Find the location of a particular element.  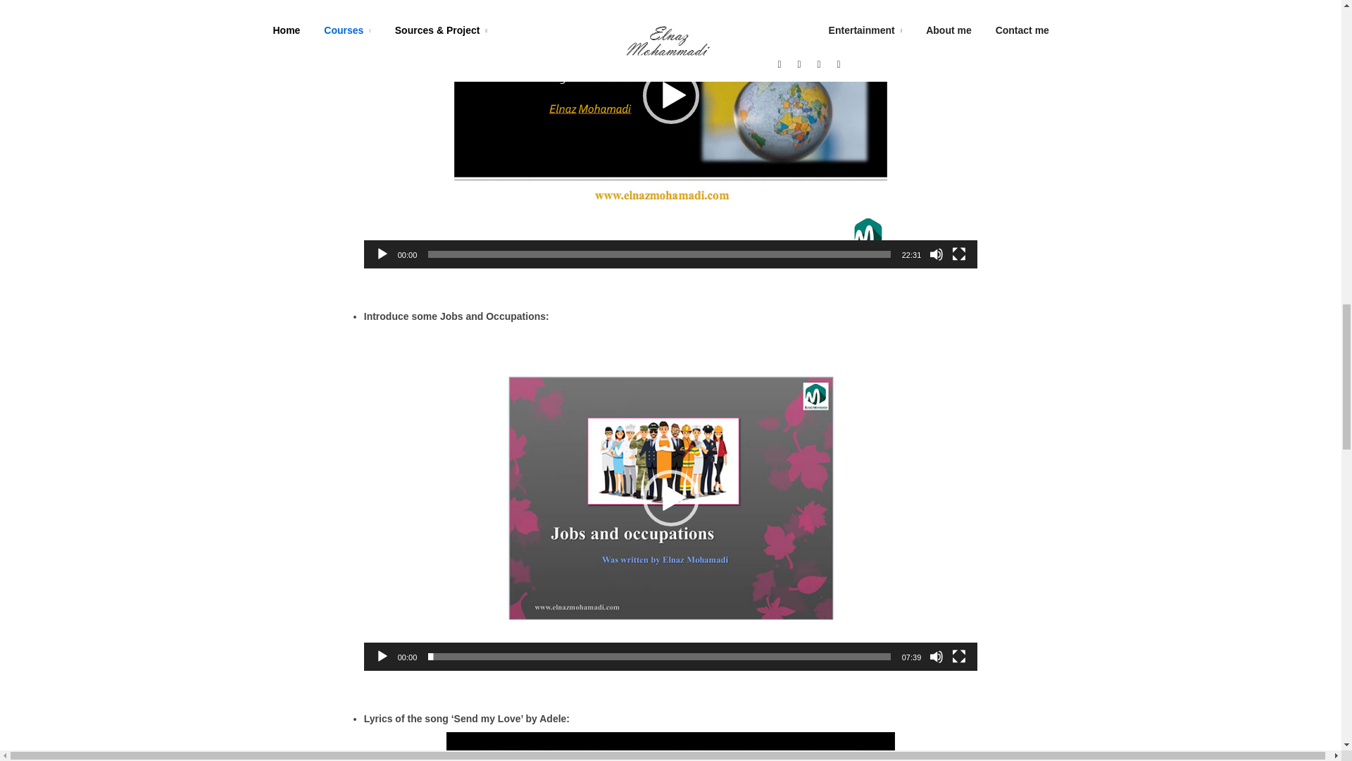

Play is located at coordinates (382, 657).